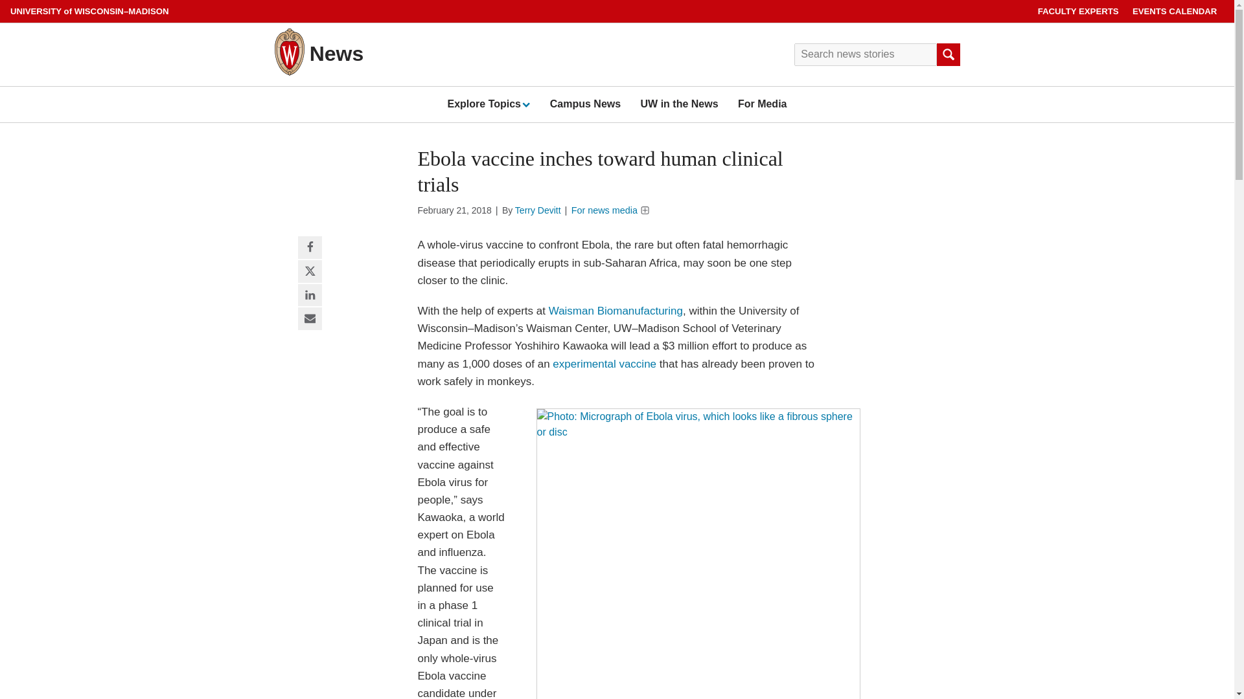 The height and width of the screenshot is (699, 1244). I want to click on Share via X, formerly Twitter, so click(310, 272).